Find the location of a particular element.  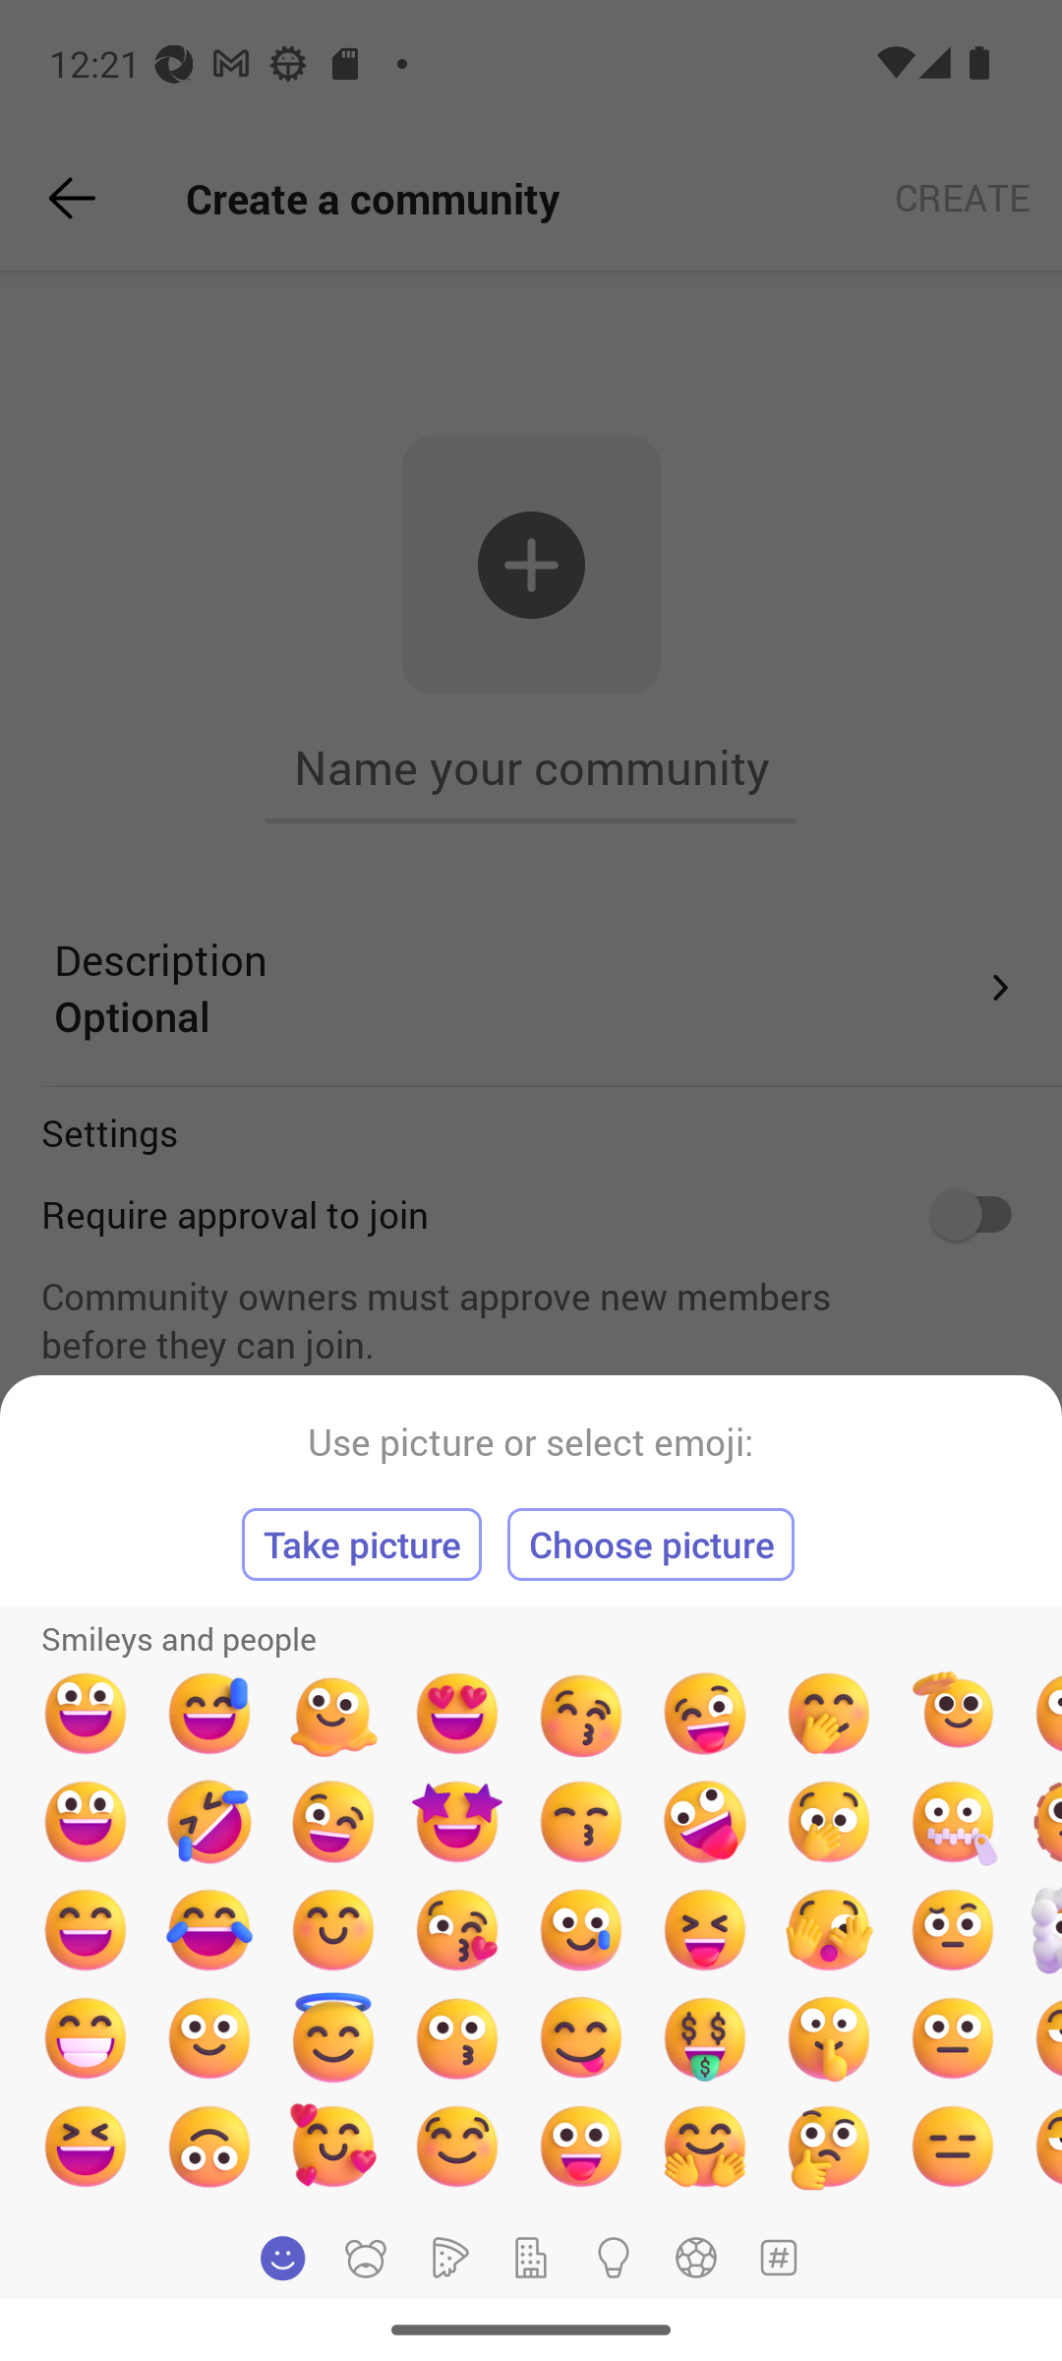

Animals, not selected is located at coordinates (366, 2258).